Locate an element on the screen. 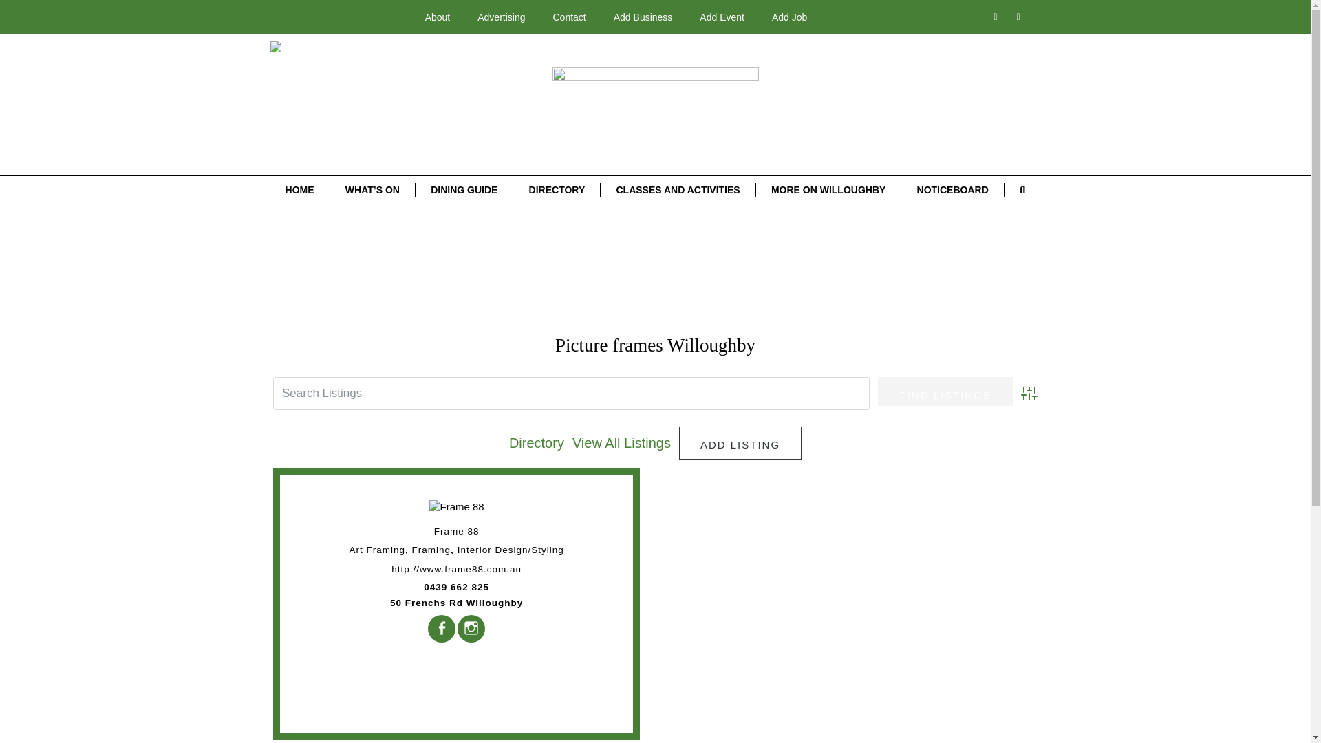 This screenshot has width=1321, height=743. Quick search keywords is located at coordinates (571, 394).